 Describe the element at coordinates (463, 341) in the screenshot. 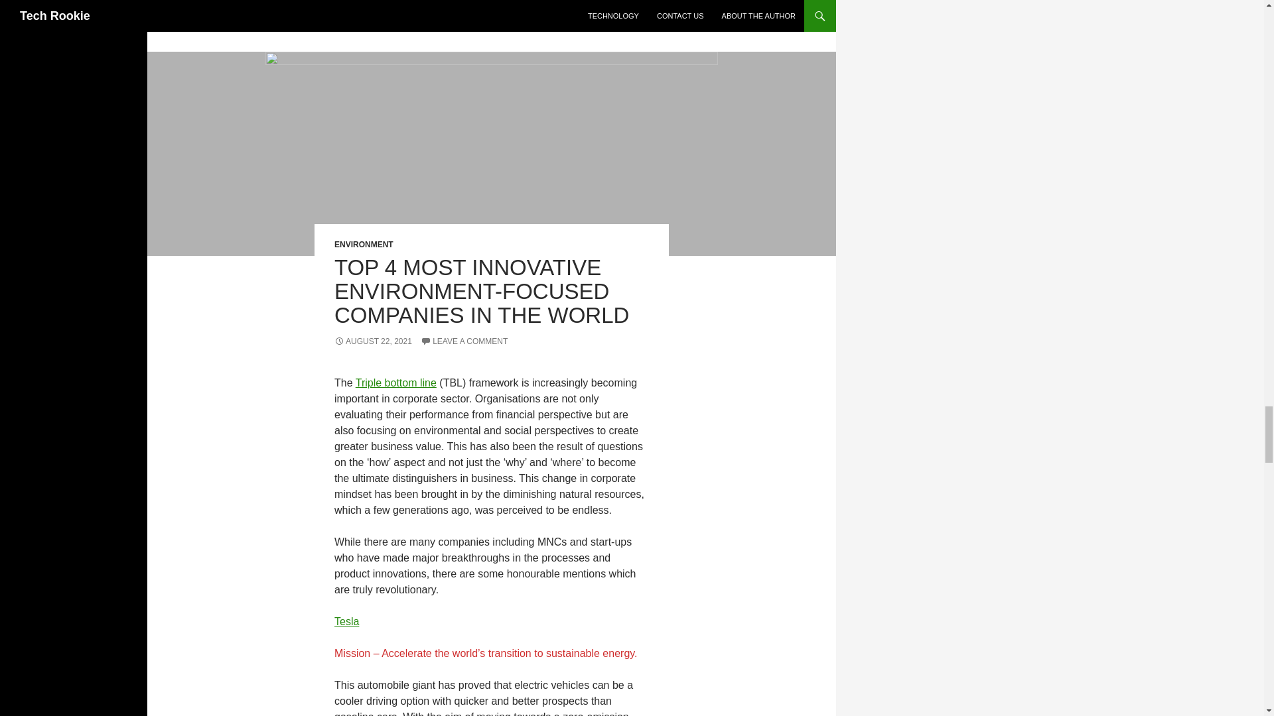

I see `LEAVE A COMMENT` at that location.